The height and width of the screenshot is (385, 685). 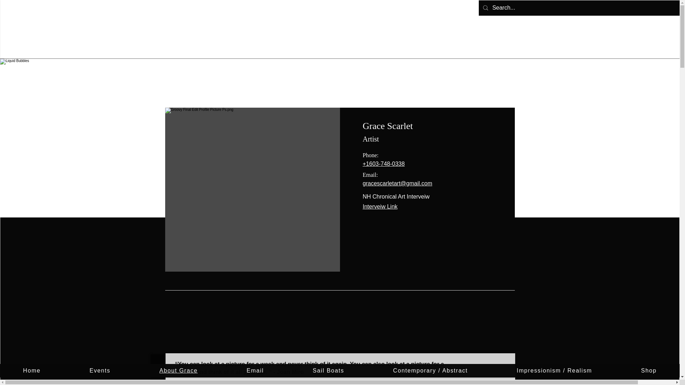 What do you see at coordinates (649, 371) in the screenshot?
I see `Shop` at bounding box center [649, 371].